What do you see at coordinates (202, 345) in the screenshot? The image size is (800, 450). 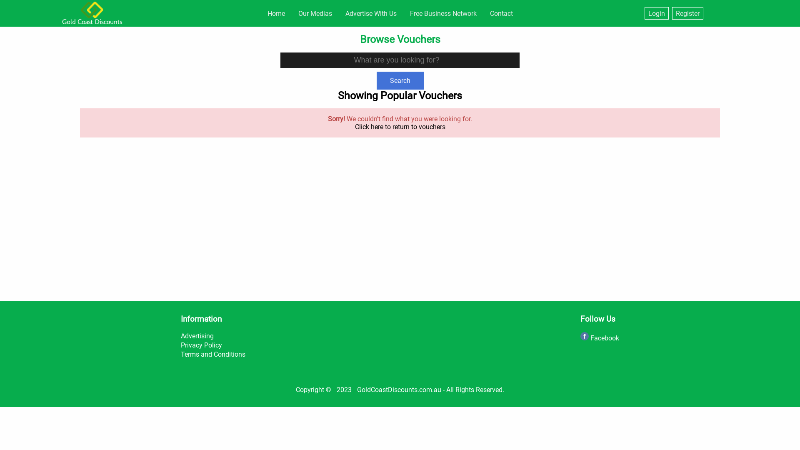 I see `Privacy Policy` at bounding box center [202, 345].